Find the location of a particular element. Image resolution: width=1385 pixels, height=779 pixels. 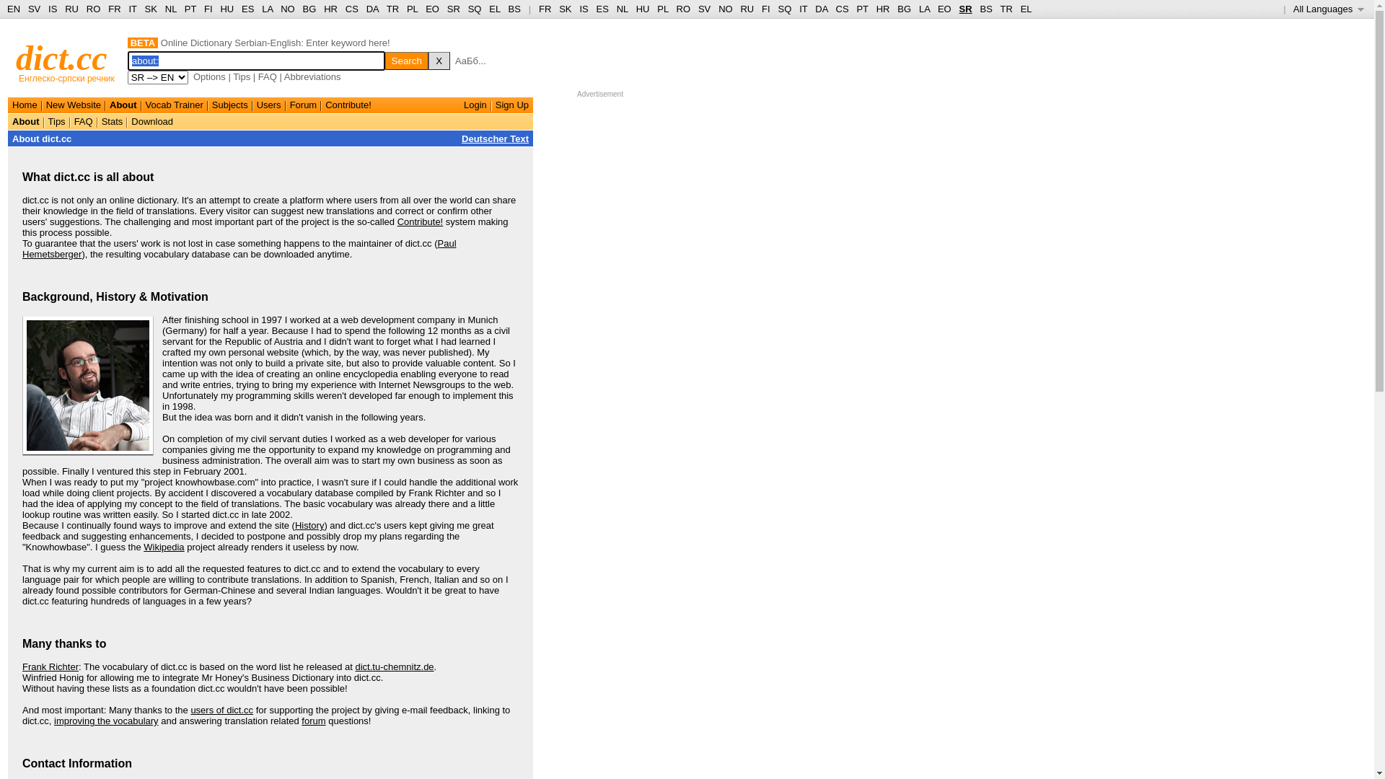

users of dict.cc is located at coordinates (222, 710).